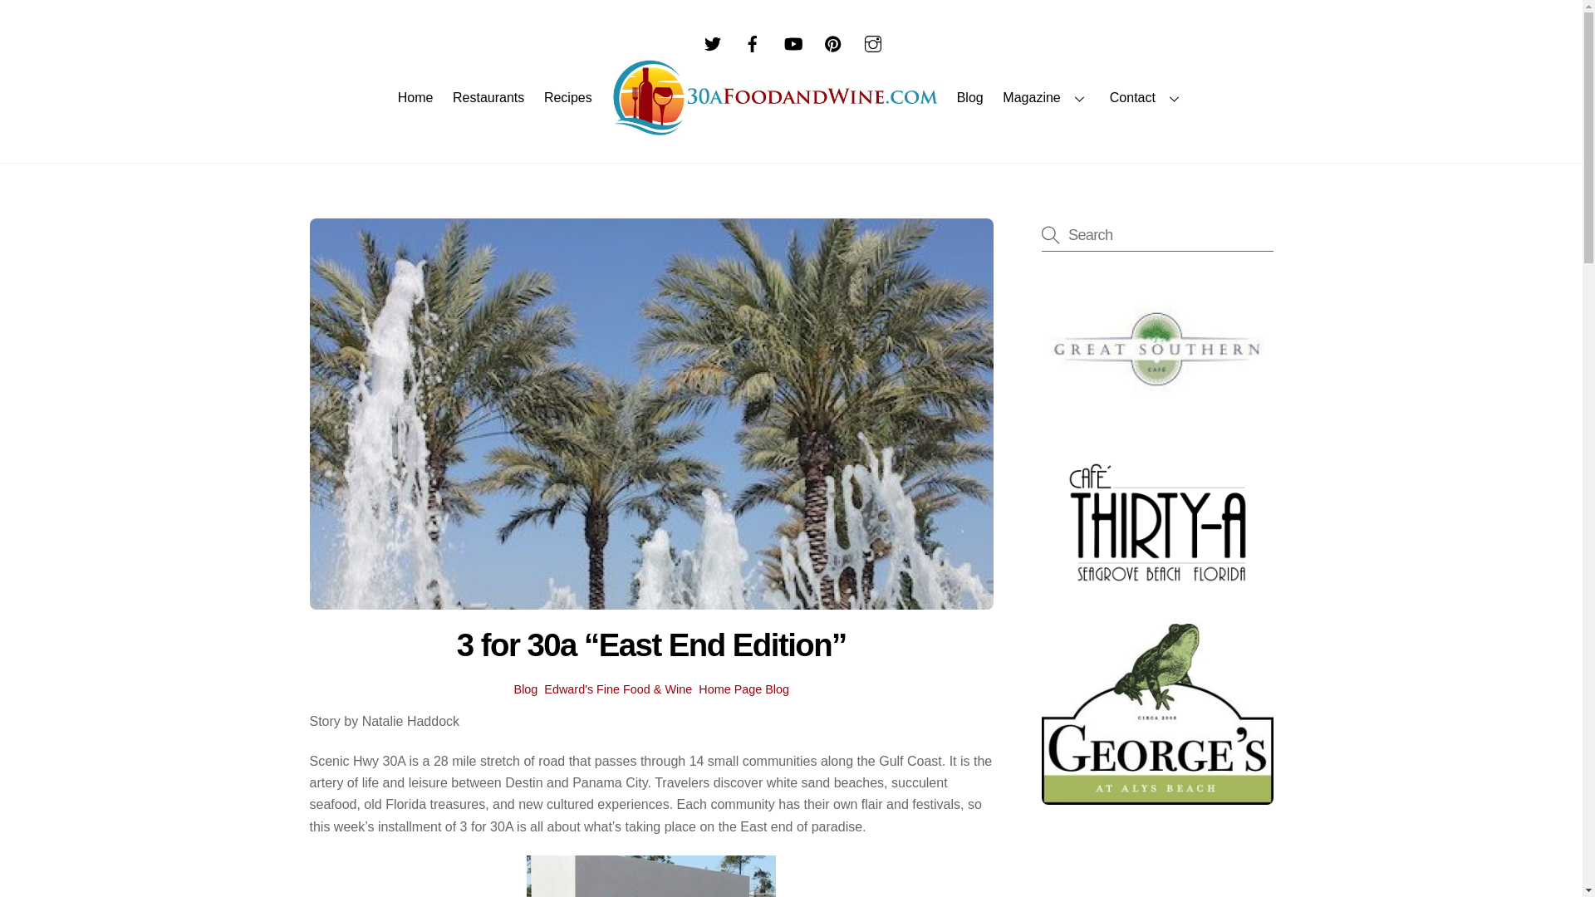 The width and height of the screenshot is (1595, 897). What do you see at coordinates (1156, 234) in the screenshot?
I see `Search` at bounding box center [1156, 234].